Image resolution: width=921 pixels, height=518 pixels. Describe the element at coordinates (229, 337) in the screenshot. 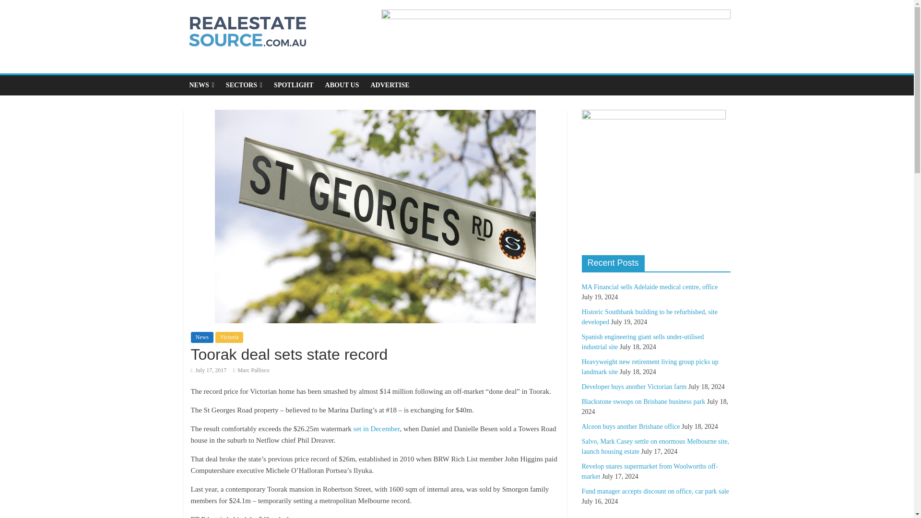

I see `Victoria` at that location.